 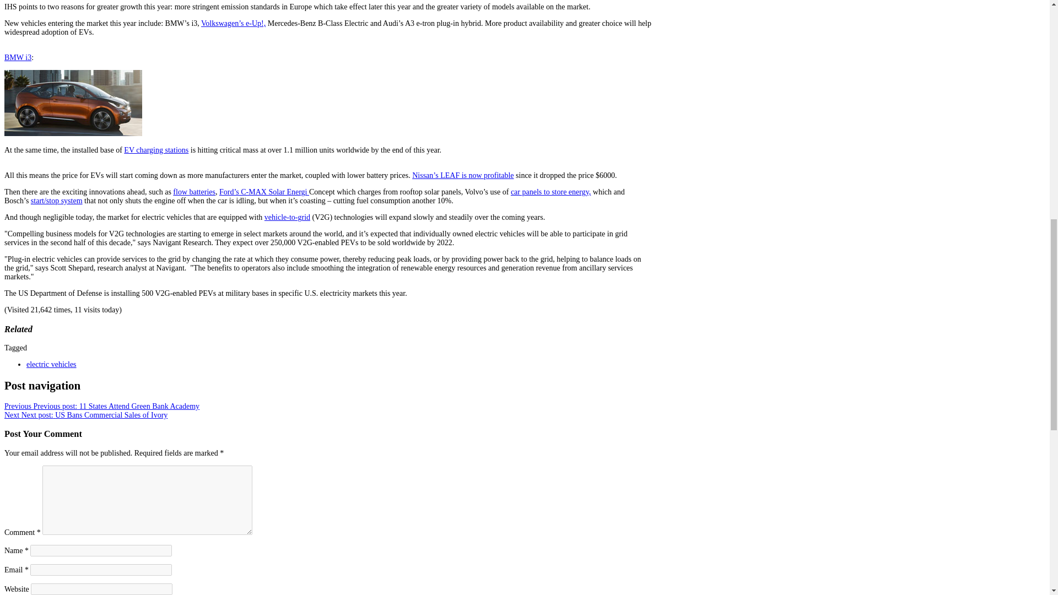 What do you see at coordinates (287, 217) in the screenshot?
I see `vehicle-to-grid` at bounding box center [287, 217].